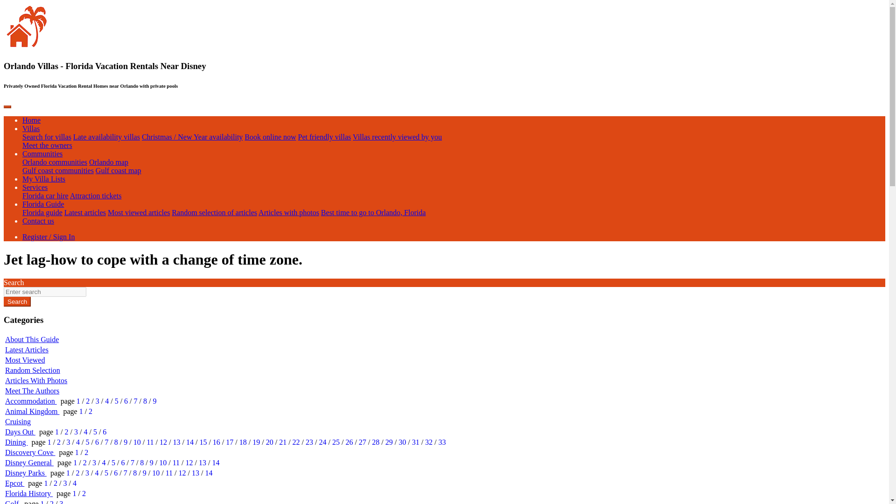  Describe the element at coordinates (288, 213) in the screenshot. I see `Articles with photos` at that location.